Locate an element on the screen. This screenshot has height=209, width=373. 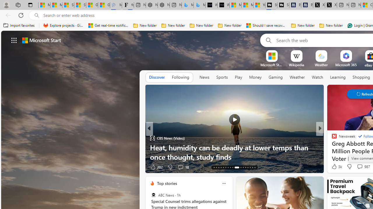
AutomationID: tab-28 is located at coordinates (252, 167).